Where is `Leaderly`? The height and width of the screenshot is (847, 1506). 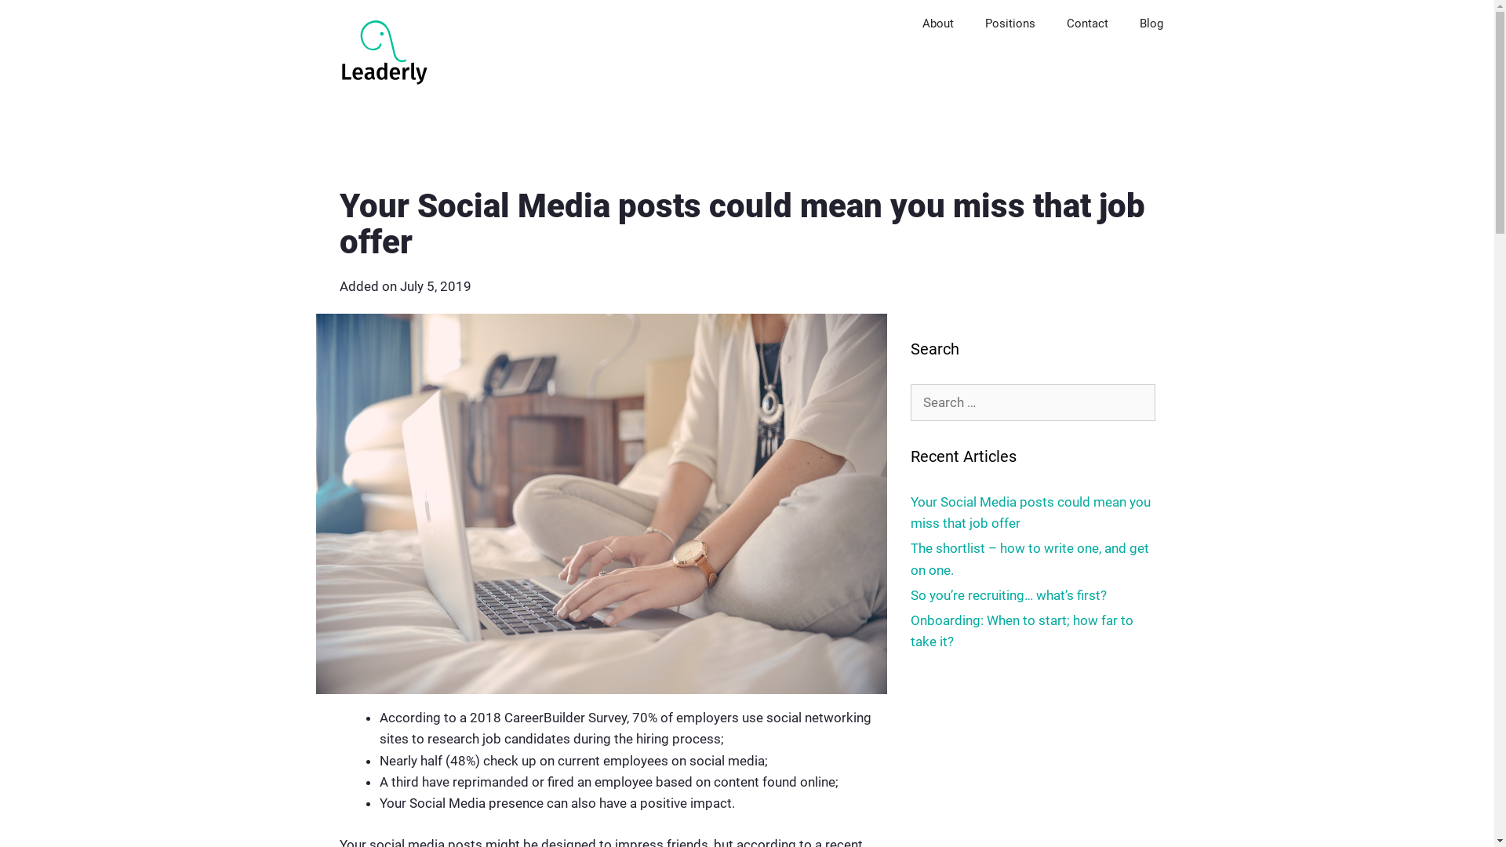
Leaderly is located at coordinates (384, 47).